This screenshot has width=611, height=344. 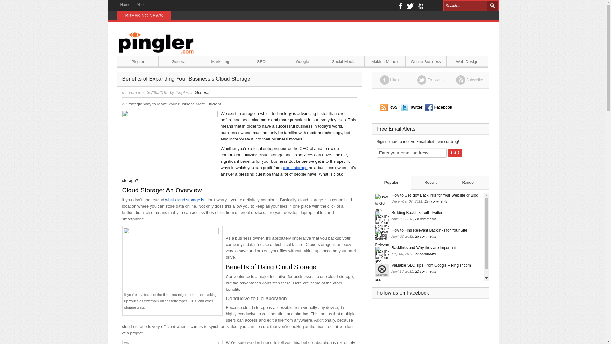 What do you see at coordinates (302, 62) in the screenshot?
I see `Google` at bounding box center [302, 62].